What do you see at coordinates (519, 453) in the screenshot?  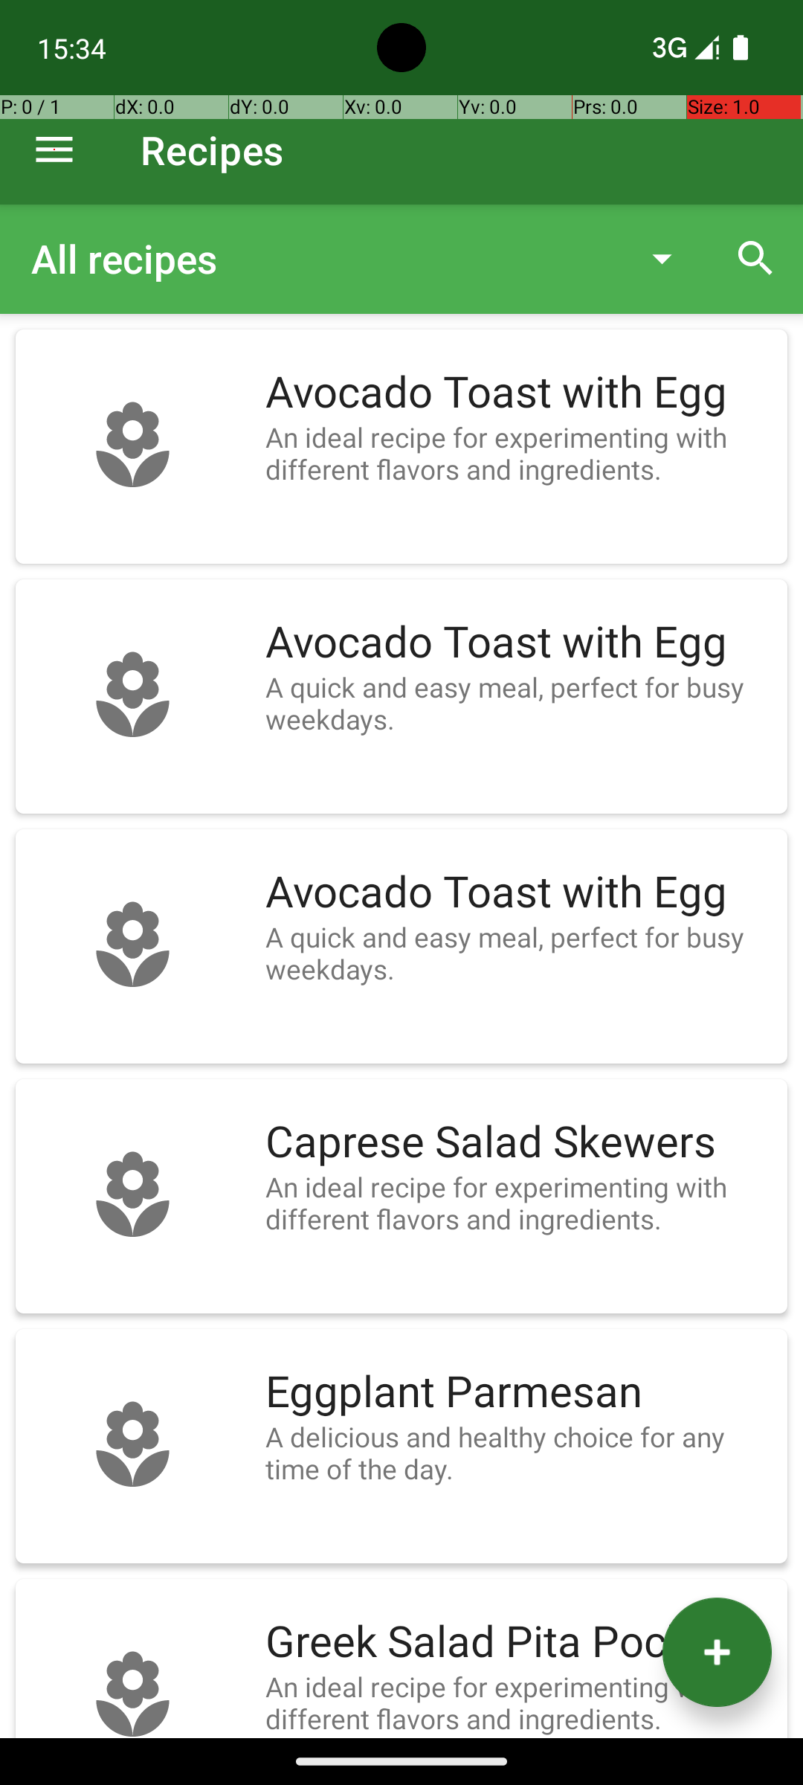 I see `An ideal recipe for experimenting with different flavors and ingredients.` at bounding box center [519, 453].